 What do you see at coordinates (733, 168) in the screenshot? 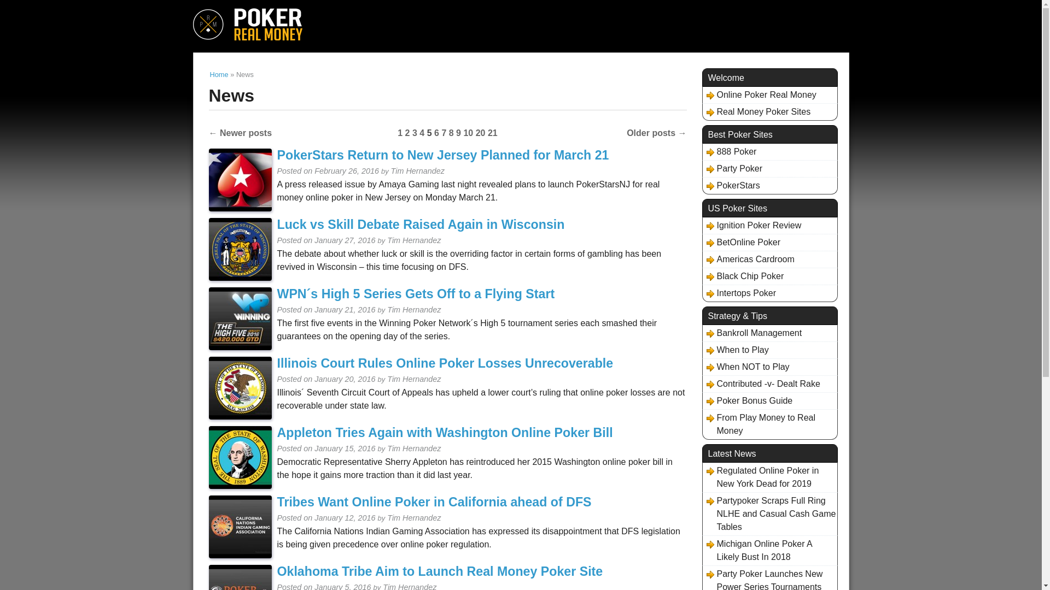
I see `Party Poker` at bounding box center [733, 168].